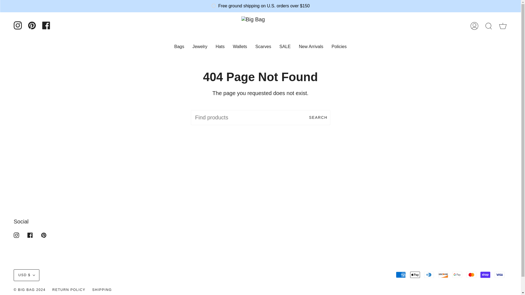 The width and height of the screenshot is (525, 295). What do you see at coordinates (499, 275) in the screenshot?
I see `Visa` at bounding box center [499, 275].